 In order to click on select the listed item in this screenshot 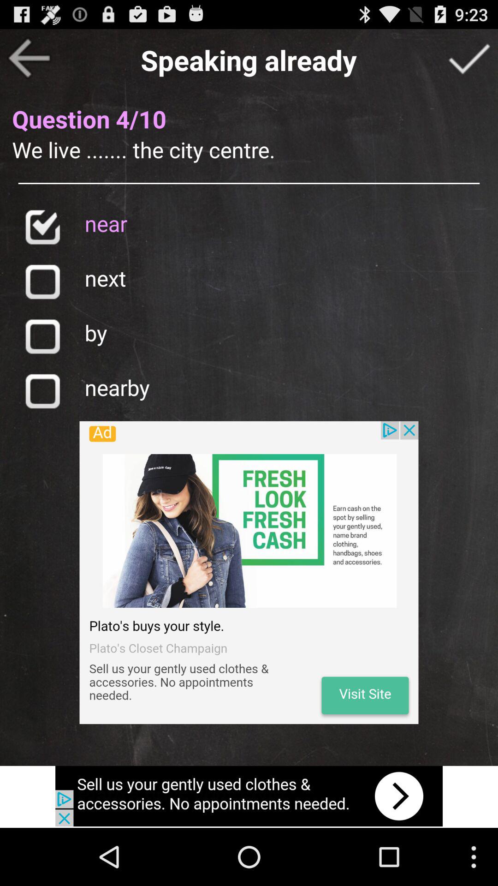, I will do `click(42, 227)`.